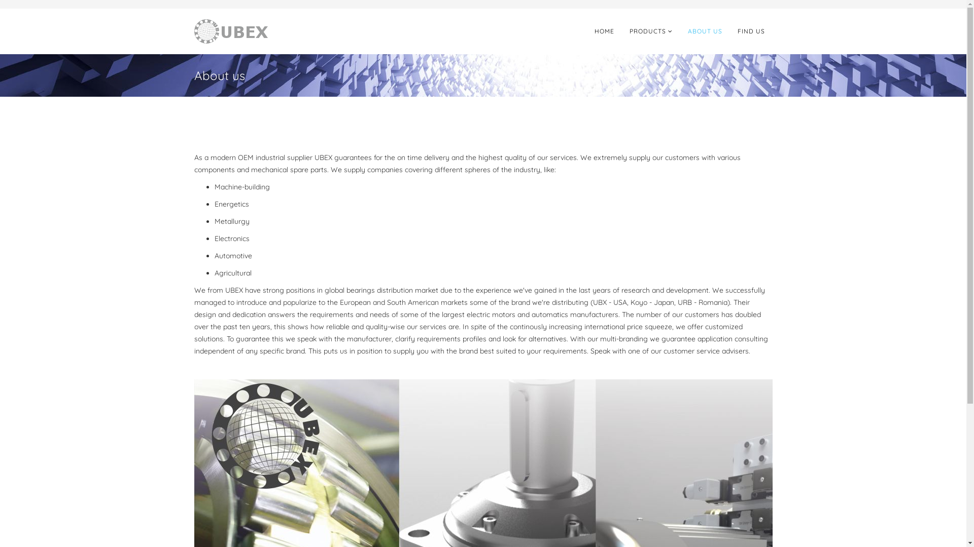 Image resolution: width=974 pixels, height=547 pixels. Describe the element at coordinates (751, 31) in the screenshot. I see `FIND US` at that location.